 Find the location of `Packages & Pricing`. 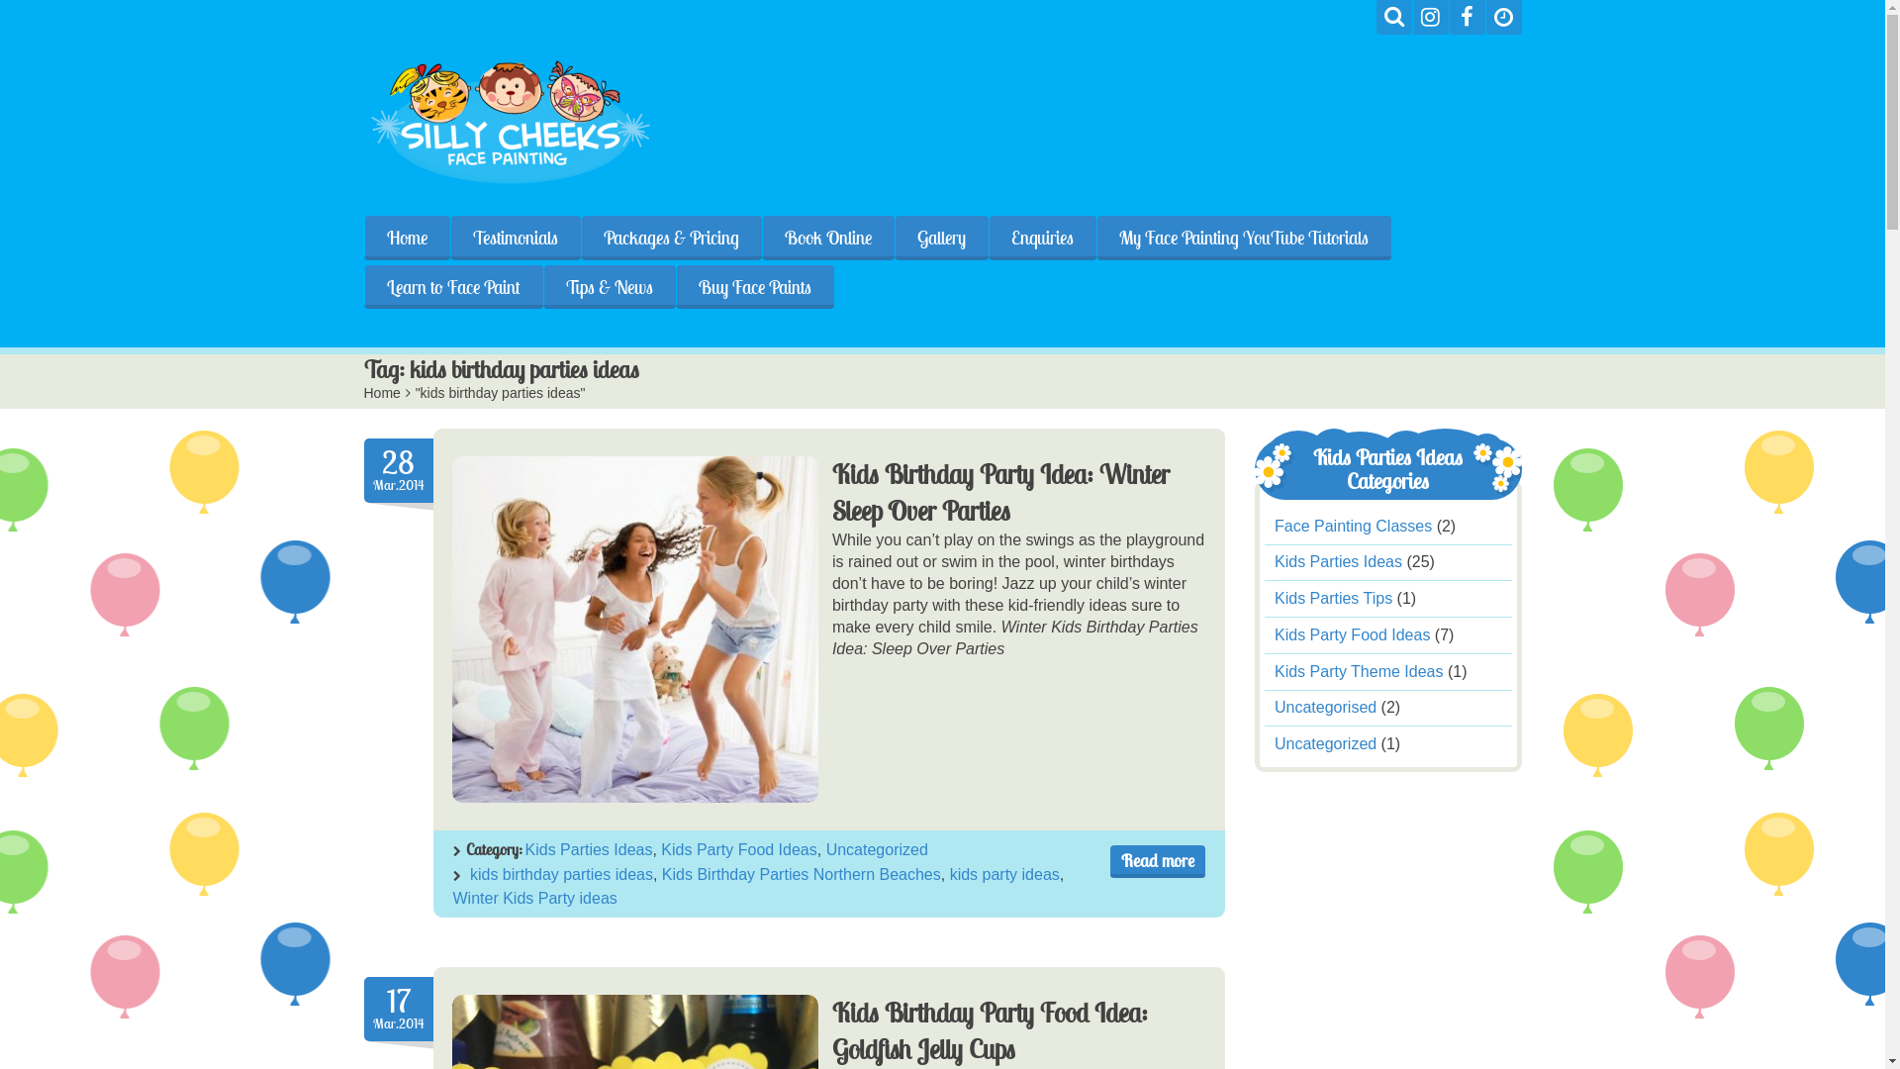

Packages & Pricing is located at coordinates (671, 238).